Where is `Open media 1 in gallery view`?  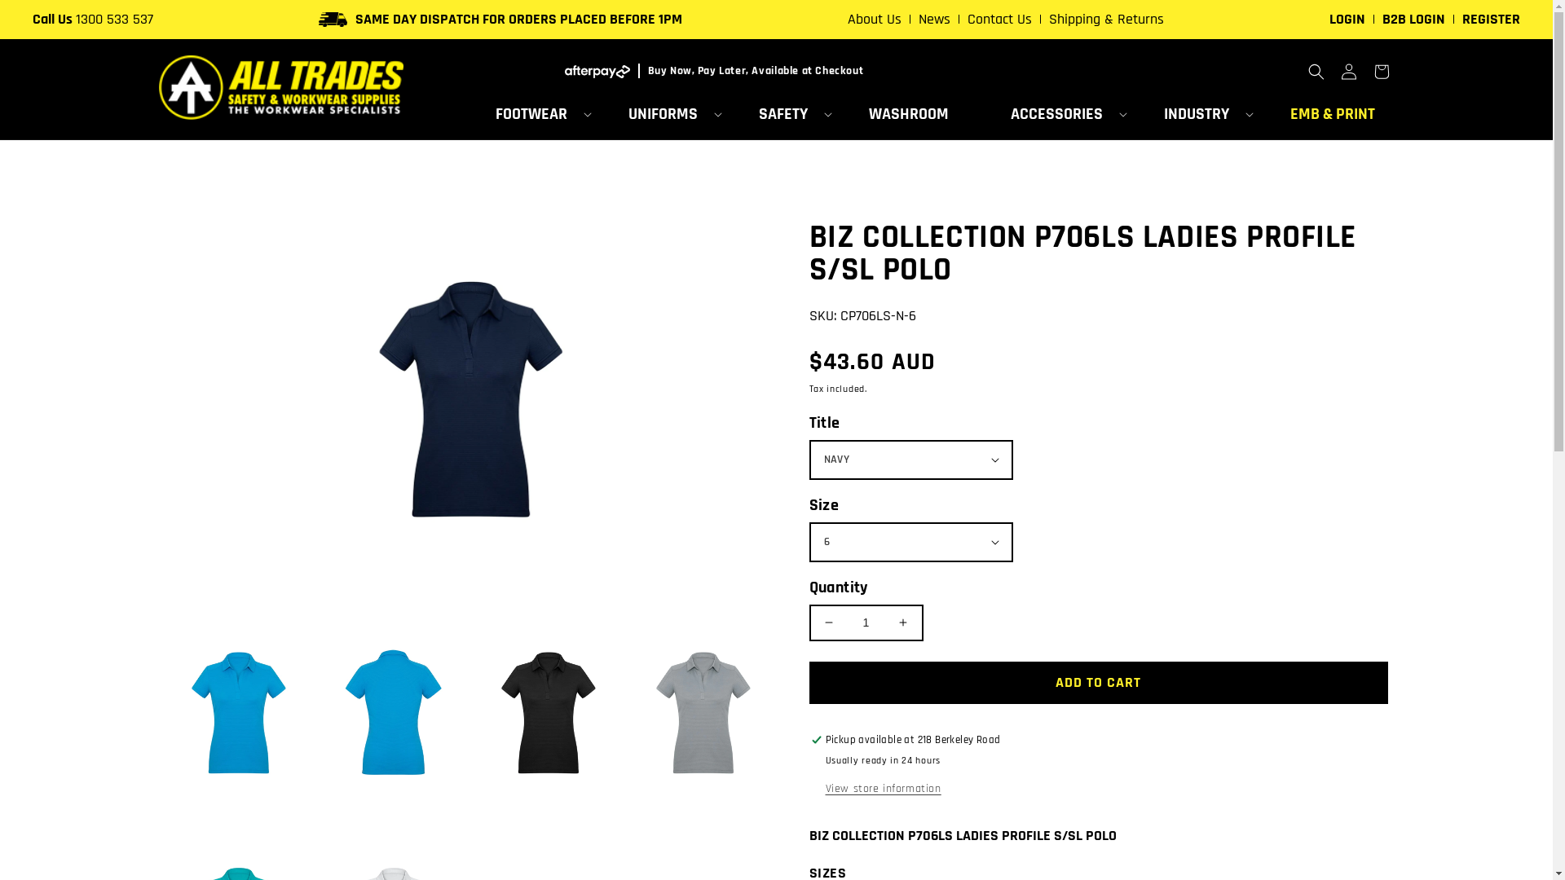
Open media 1 in gallery view is located at coordinates (238, 712).